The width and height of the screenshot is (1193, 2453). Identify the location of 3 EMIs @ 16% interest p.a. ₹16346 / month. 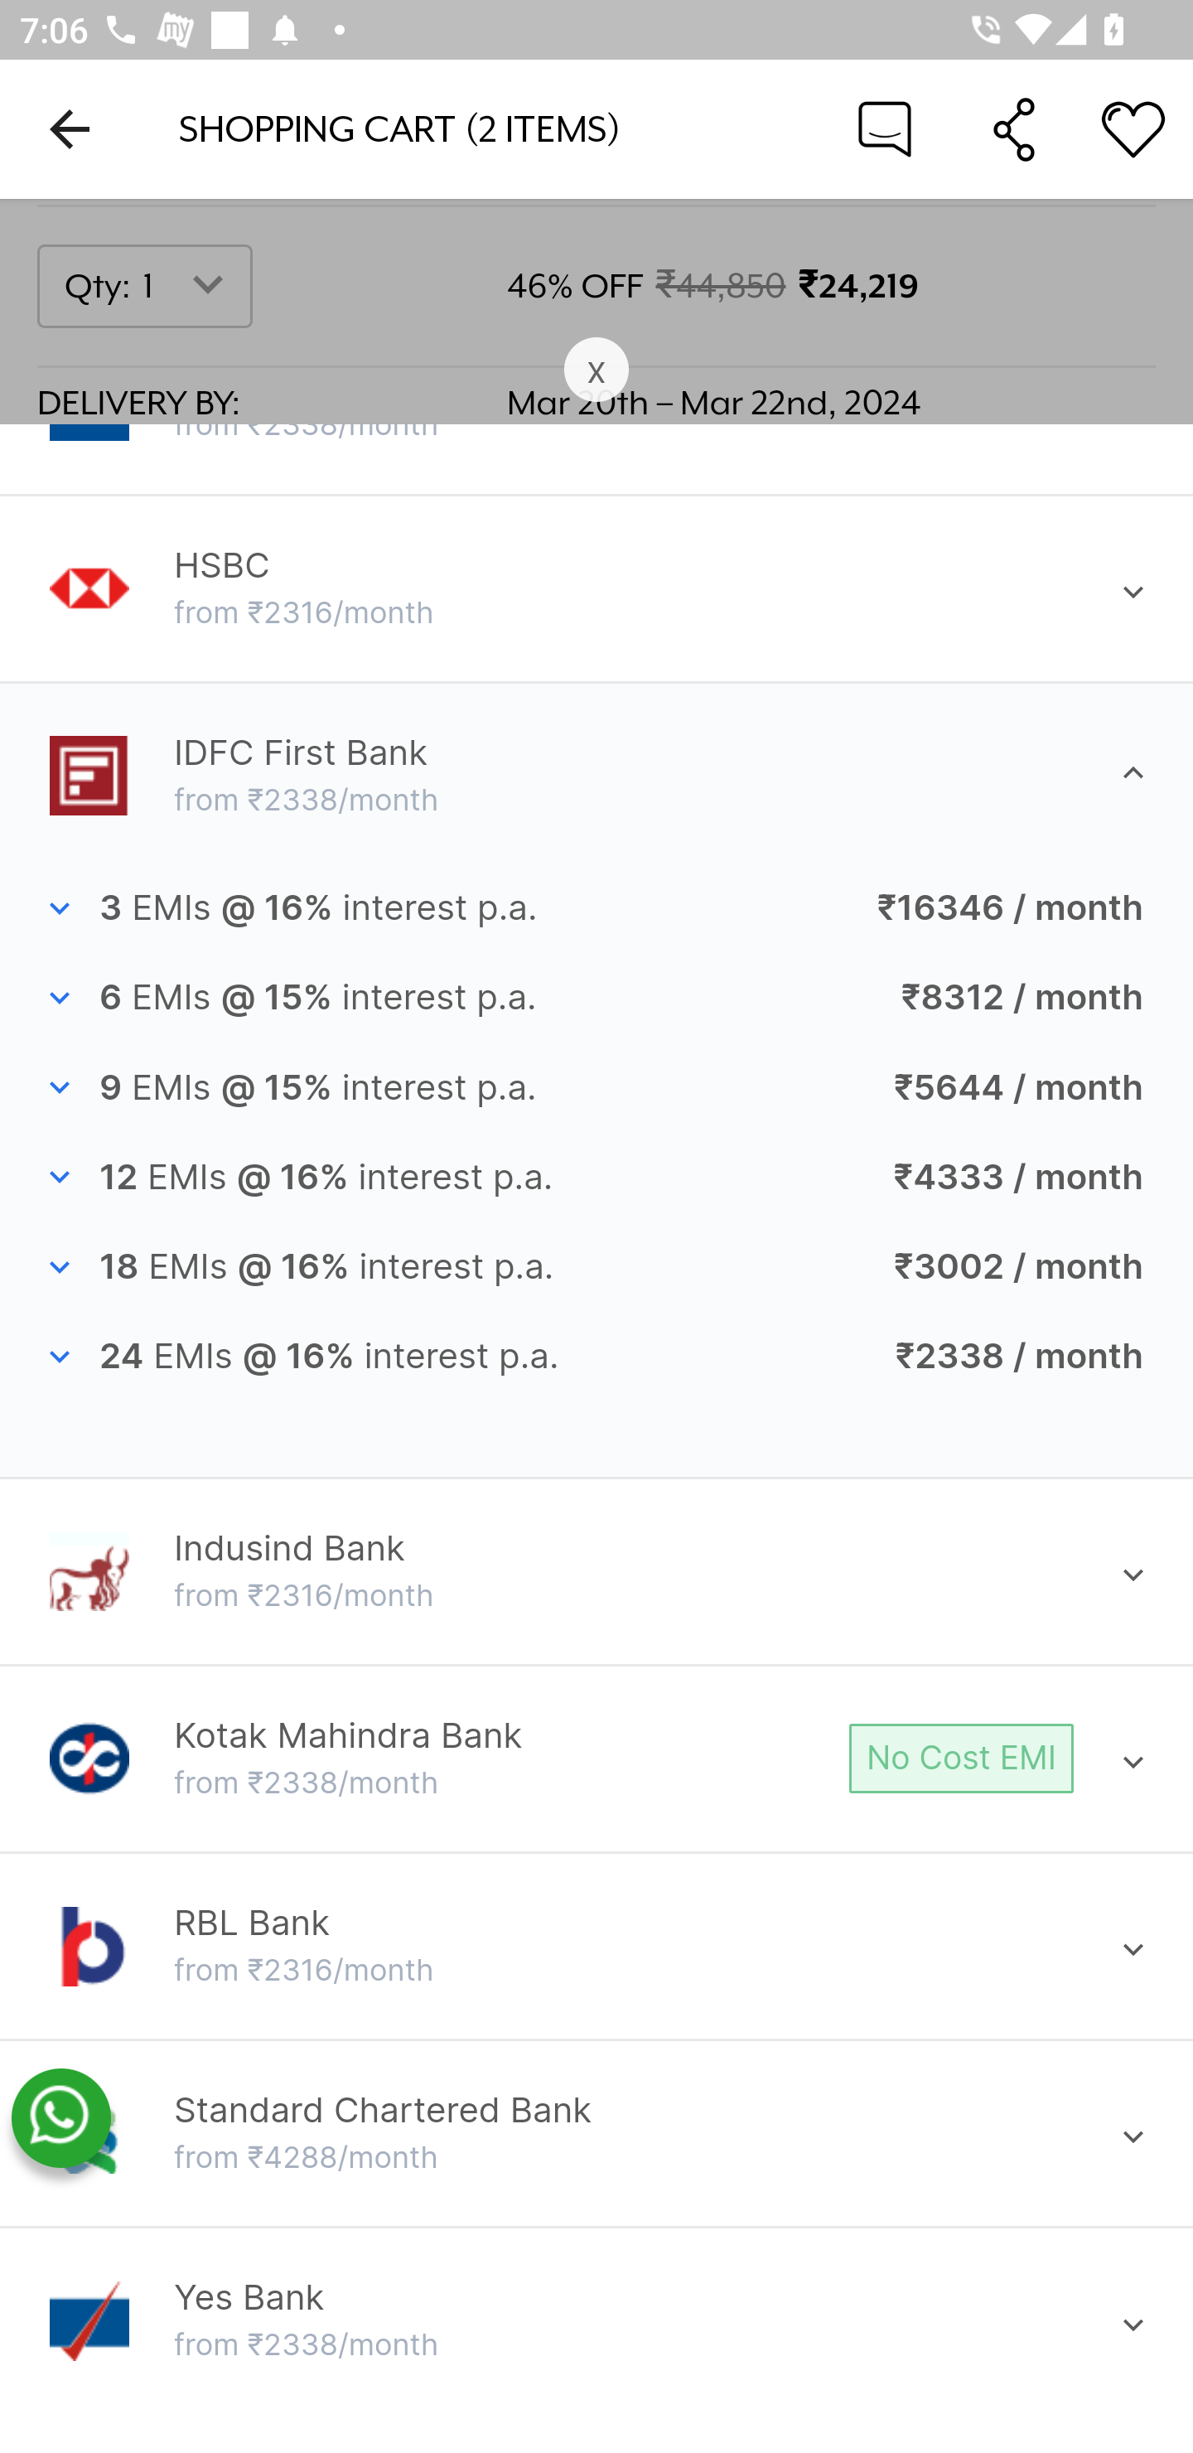
(596, 908).